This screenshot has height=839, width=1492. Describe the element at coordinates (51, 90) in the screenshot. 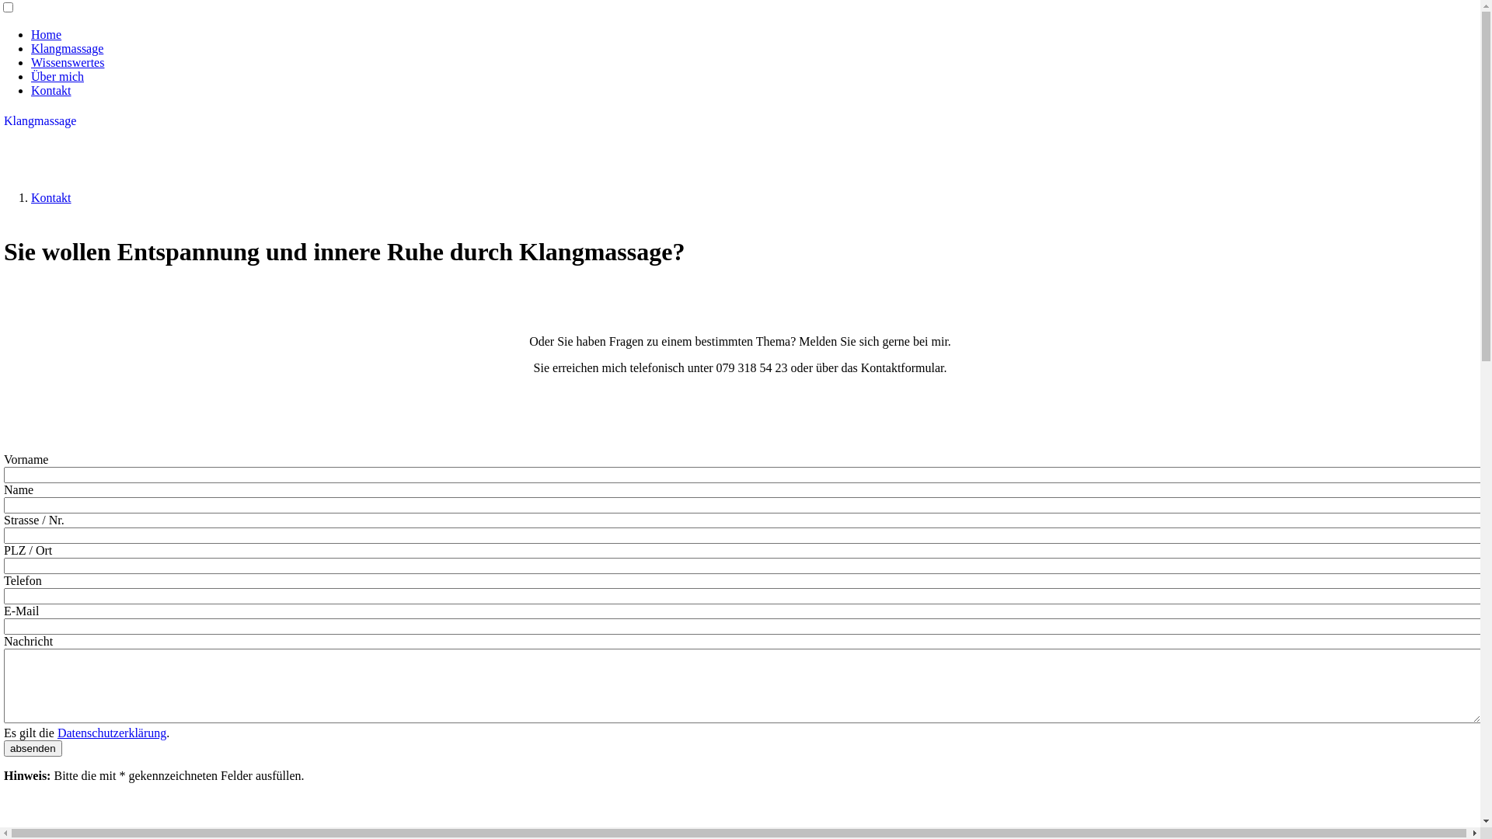

I see `Kontakt` at that location.